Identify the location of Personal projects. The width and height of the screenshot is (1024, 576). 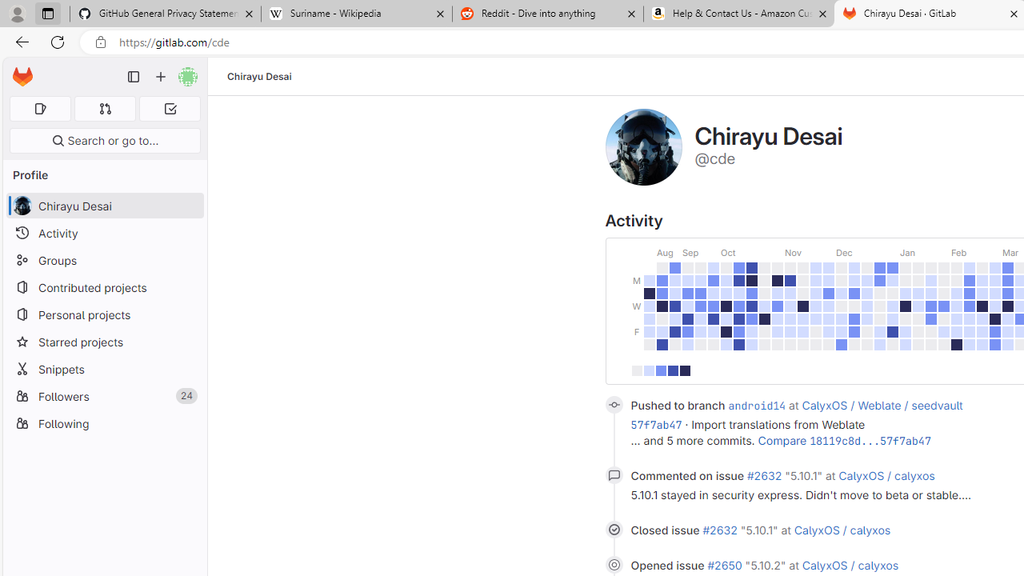
(104, 314).